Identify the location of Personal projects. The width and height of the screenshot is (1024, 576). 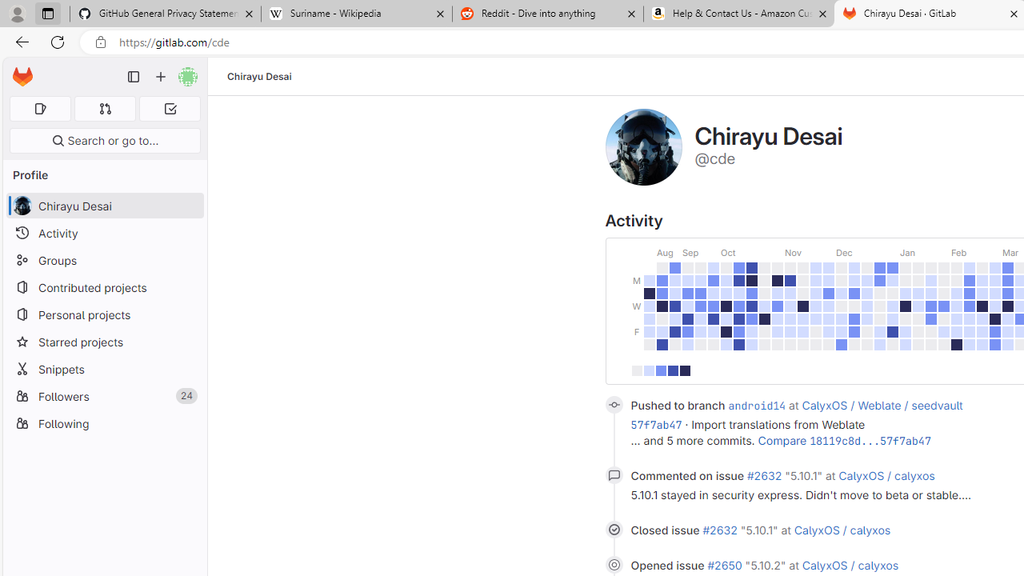
(104, 314).